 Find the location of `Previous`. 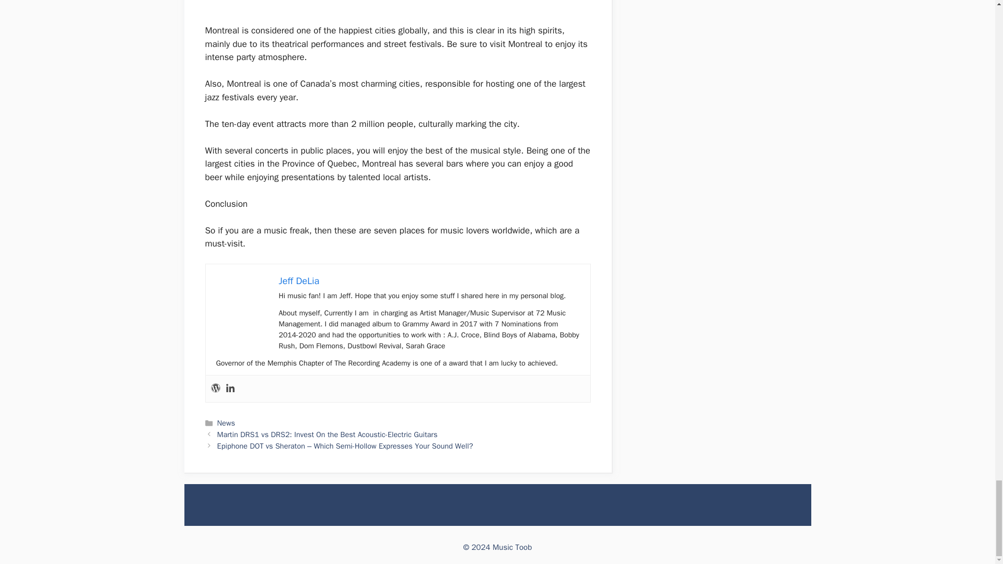

Previous is located at coordinates (327, 434).